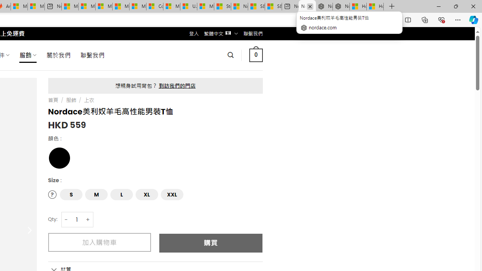  Describe the element at coordinates (88, 220) in the screenshot. I see `+` at that location.